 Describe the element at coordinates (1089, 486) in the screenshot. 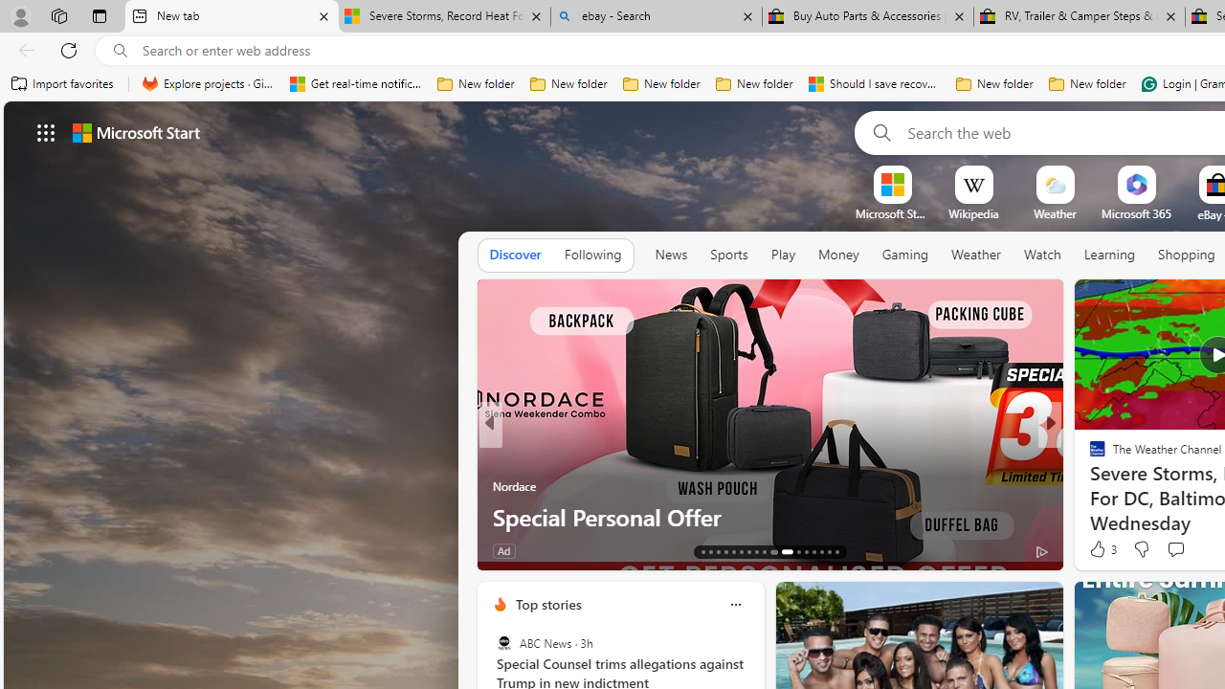

I see `MUO` at that location.